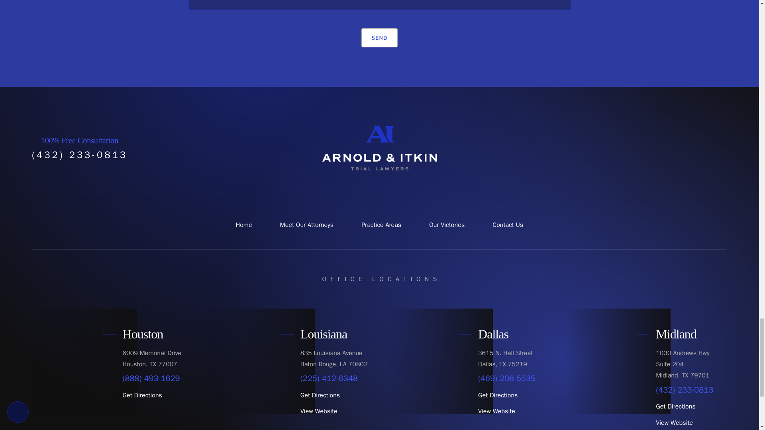  What do you see at coordinates (700, 148) in the screenshot?
I see `Instagram` at bounding box center [700, 148].